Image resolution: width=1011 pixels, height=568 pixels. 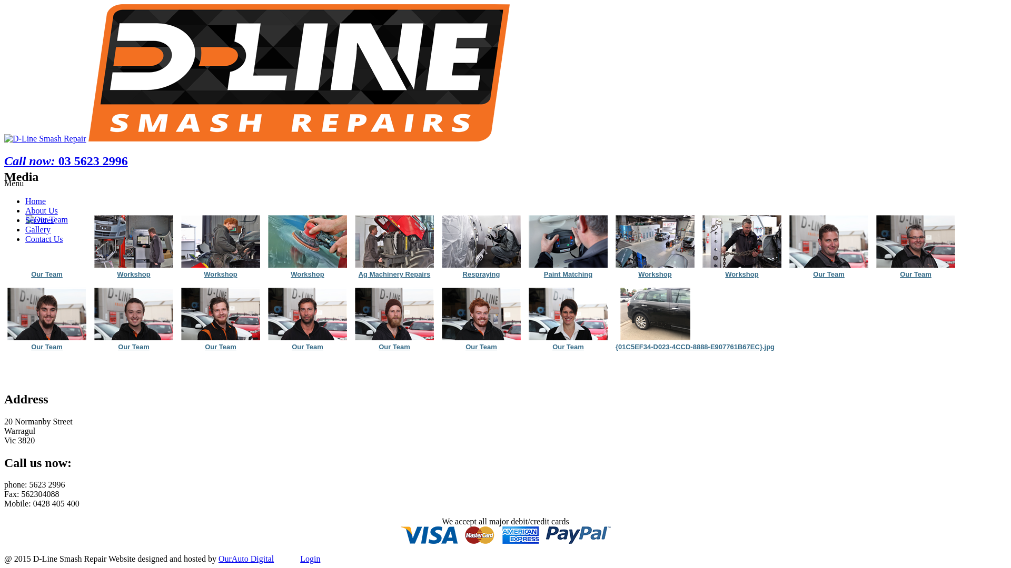 I want to click on Our Team, so click(x=916, y=275).